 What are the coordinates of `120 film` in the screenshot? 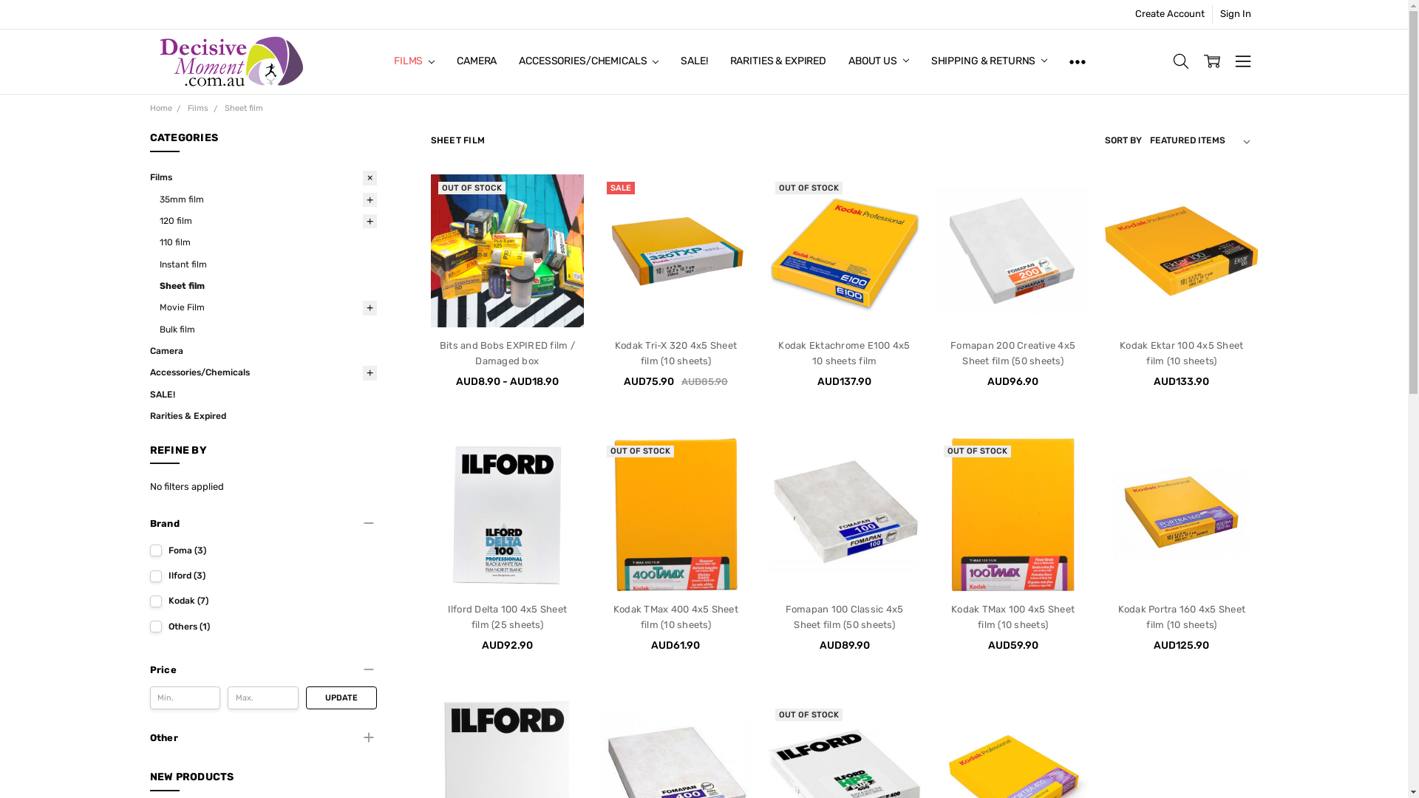 It's located at (268, 222).